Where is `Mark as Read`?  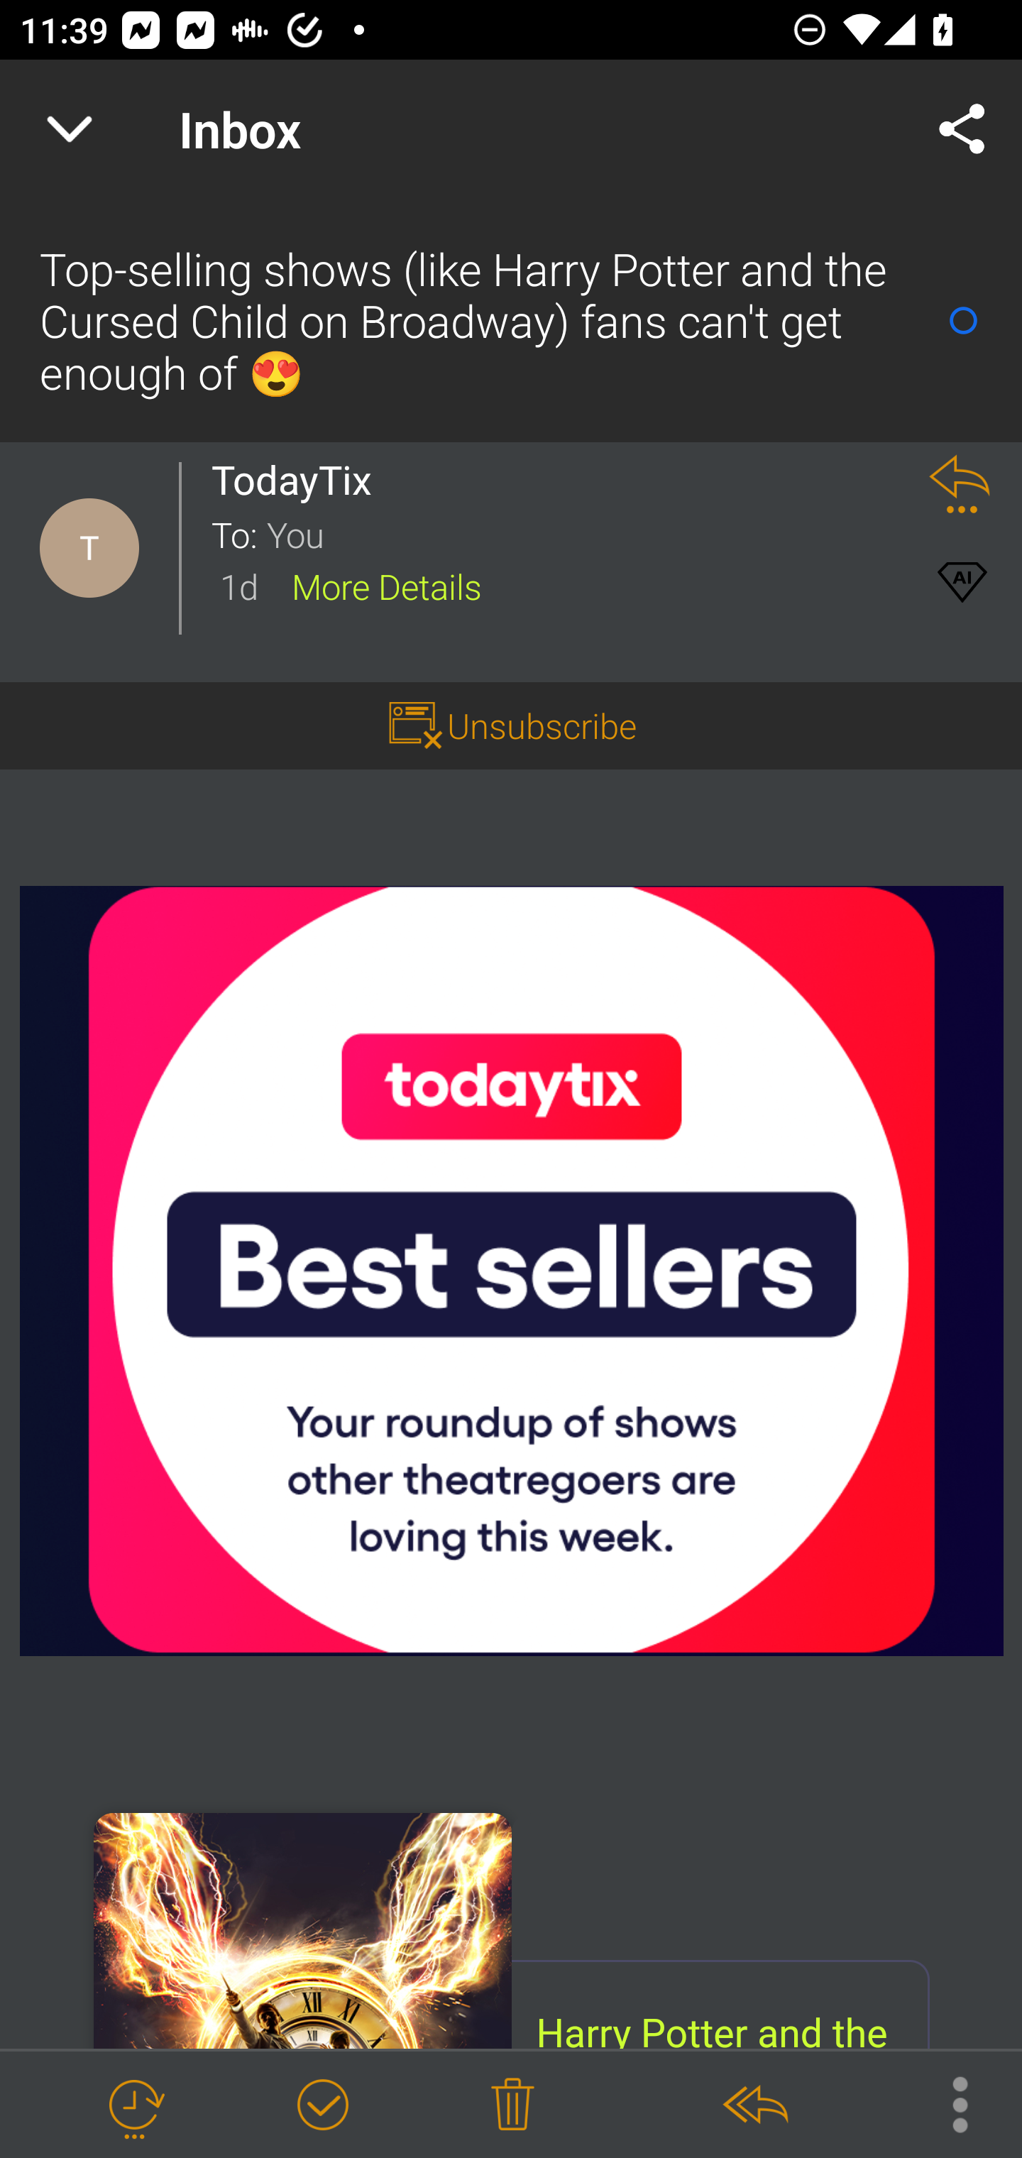 Mark as Read is located at coordinates (963, 320).